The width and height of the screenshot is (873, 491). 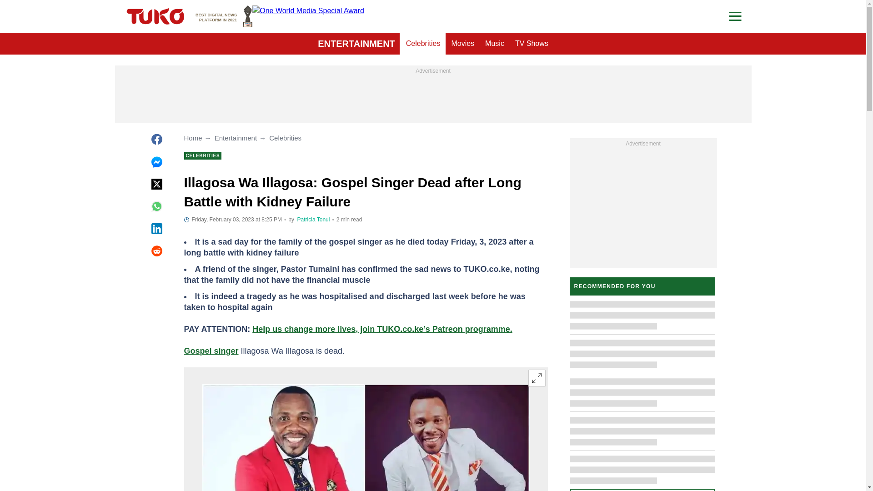 What do you see at coordinates (462, 44) in the screenshot?
I see `Movies` at bounding box center [462, 44].